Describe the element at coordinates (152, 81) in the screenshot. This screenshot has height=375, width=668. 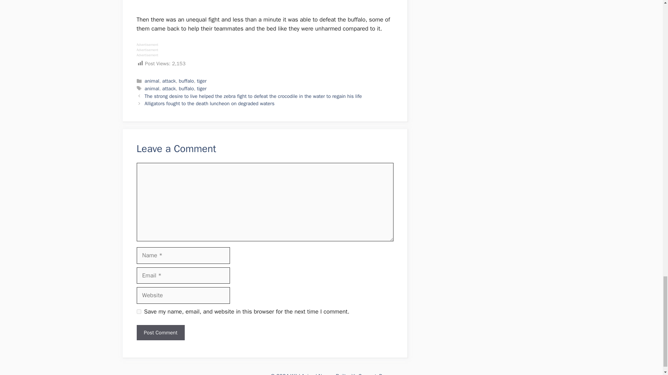
I see `animal` at that location.